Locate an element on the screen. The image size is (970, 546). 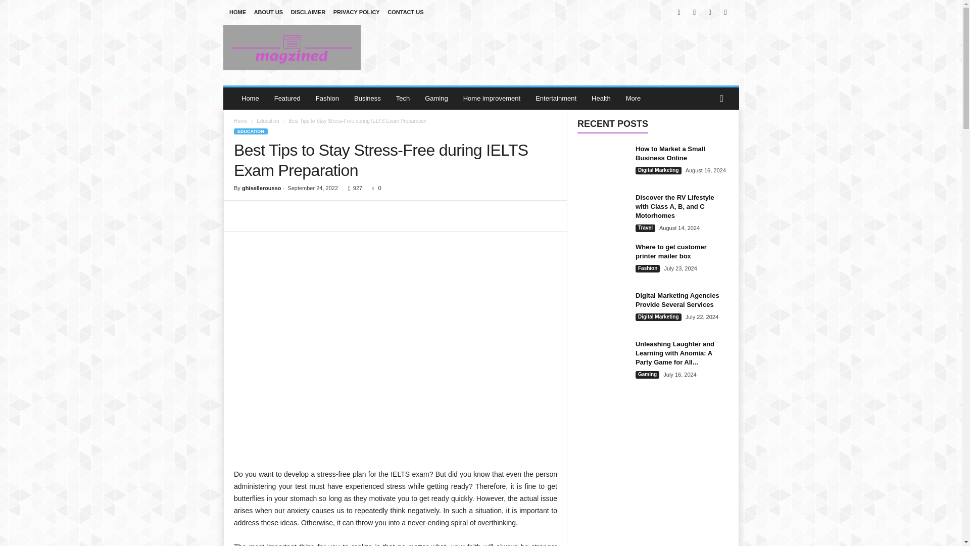
HOME is located at coordinates (237, 12).